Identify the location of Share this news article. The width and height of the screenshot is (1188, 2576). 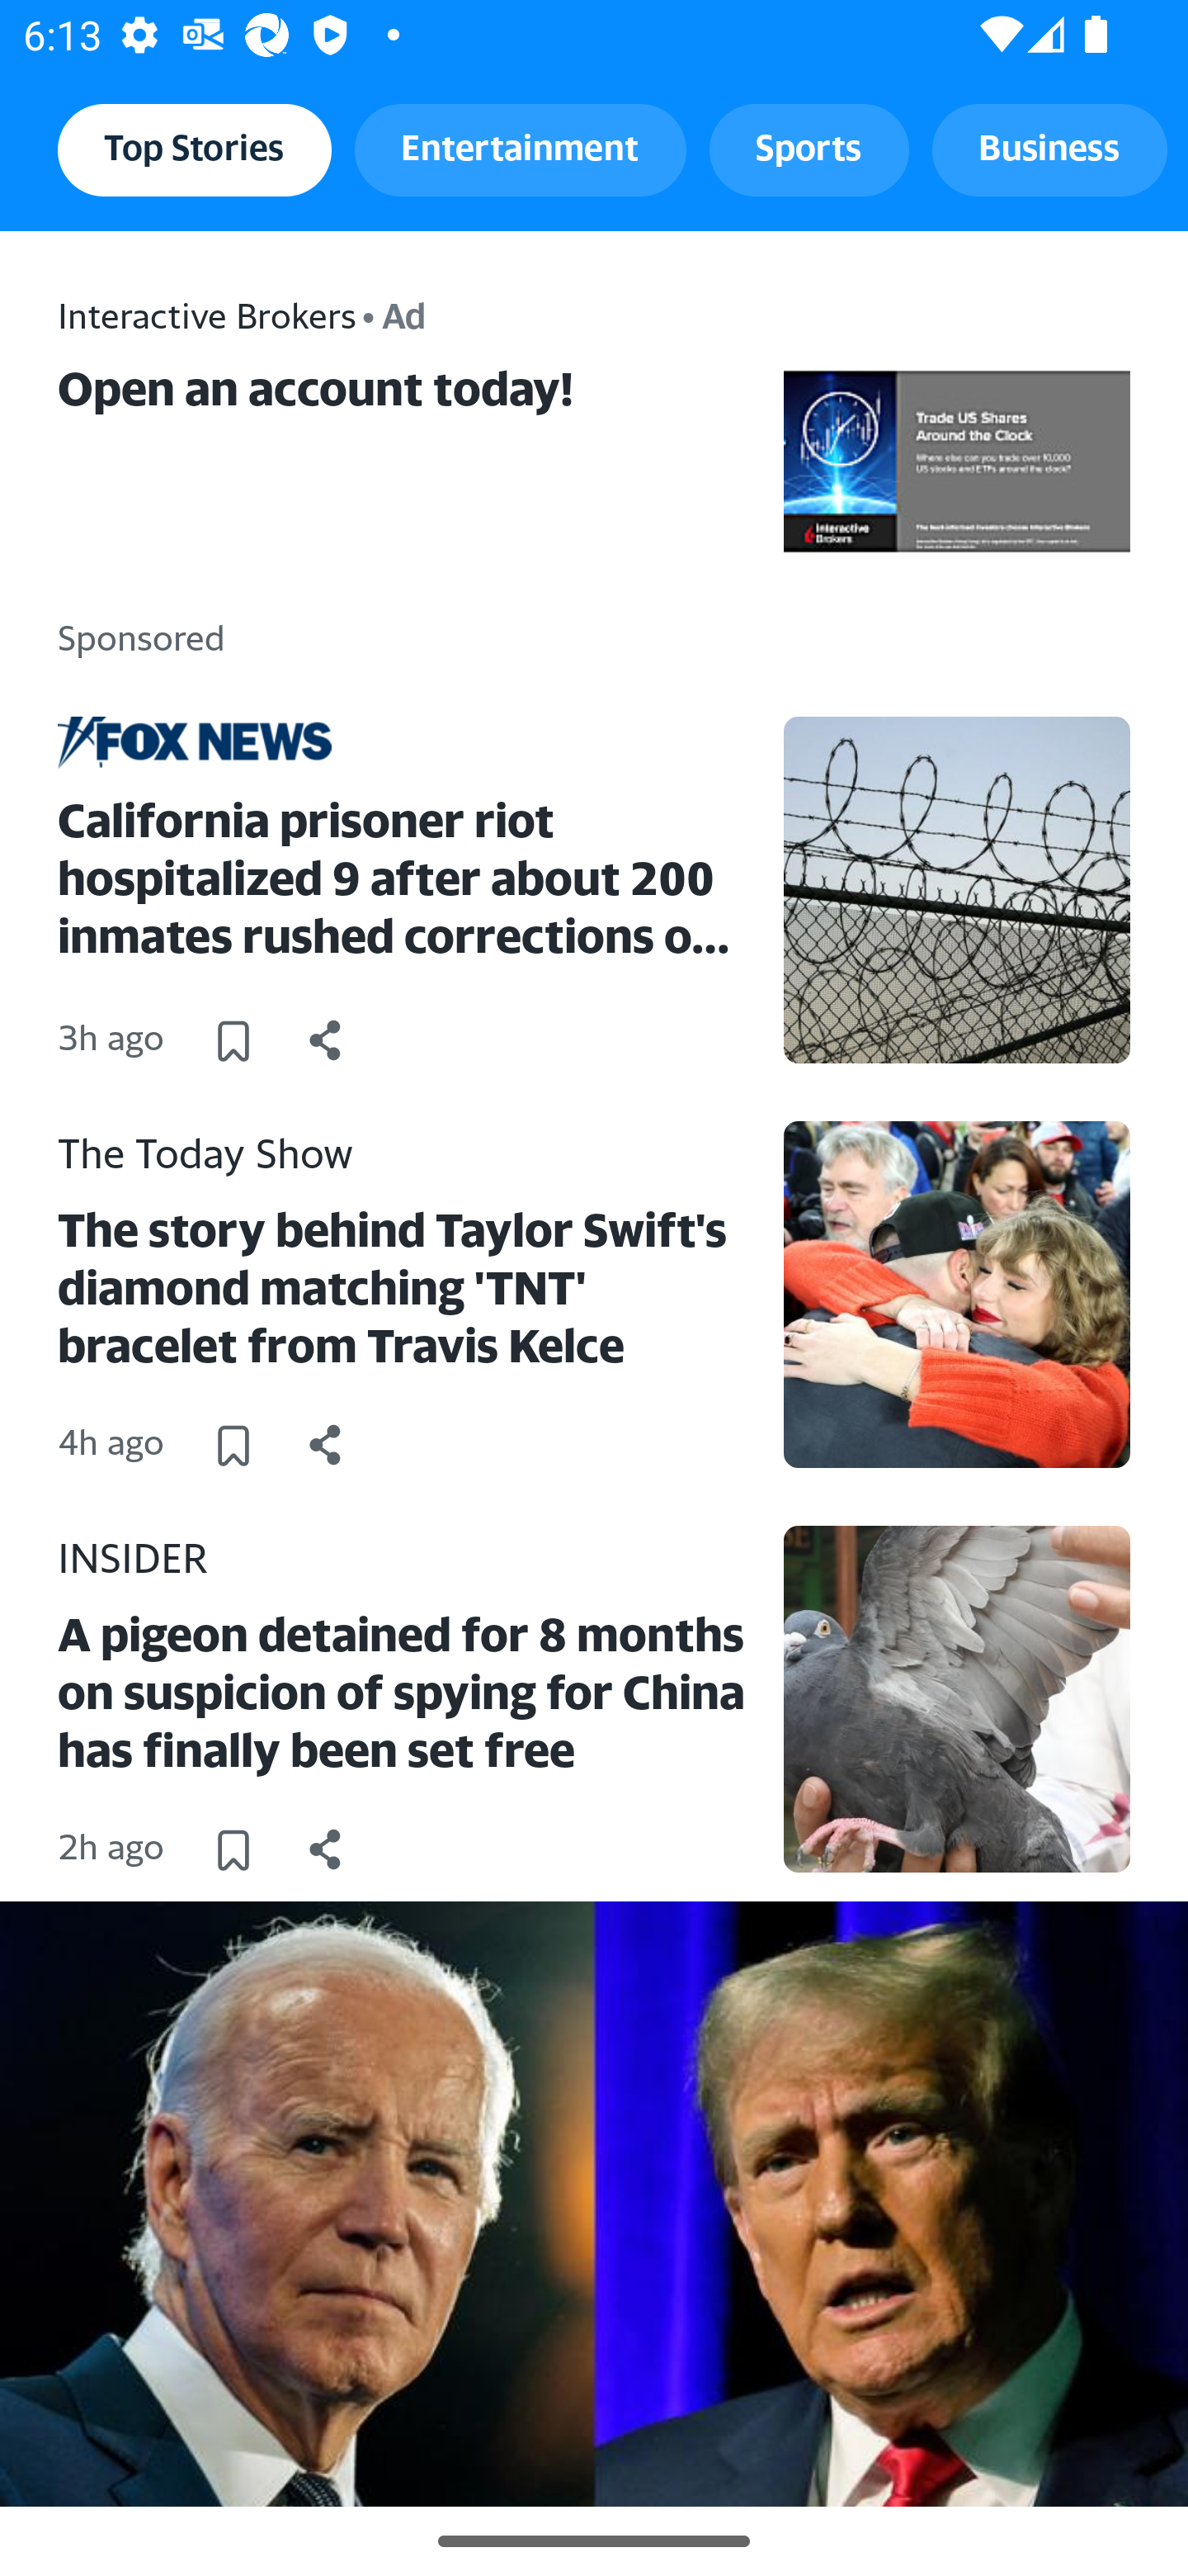
(326, 1445).